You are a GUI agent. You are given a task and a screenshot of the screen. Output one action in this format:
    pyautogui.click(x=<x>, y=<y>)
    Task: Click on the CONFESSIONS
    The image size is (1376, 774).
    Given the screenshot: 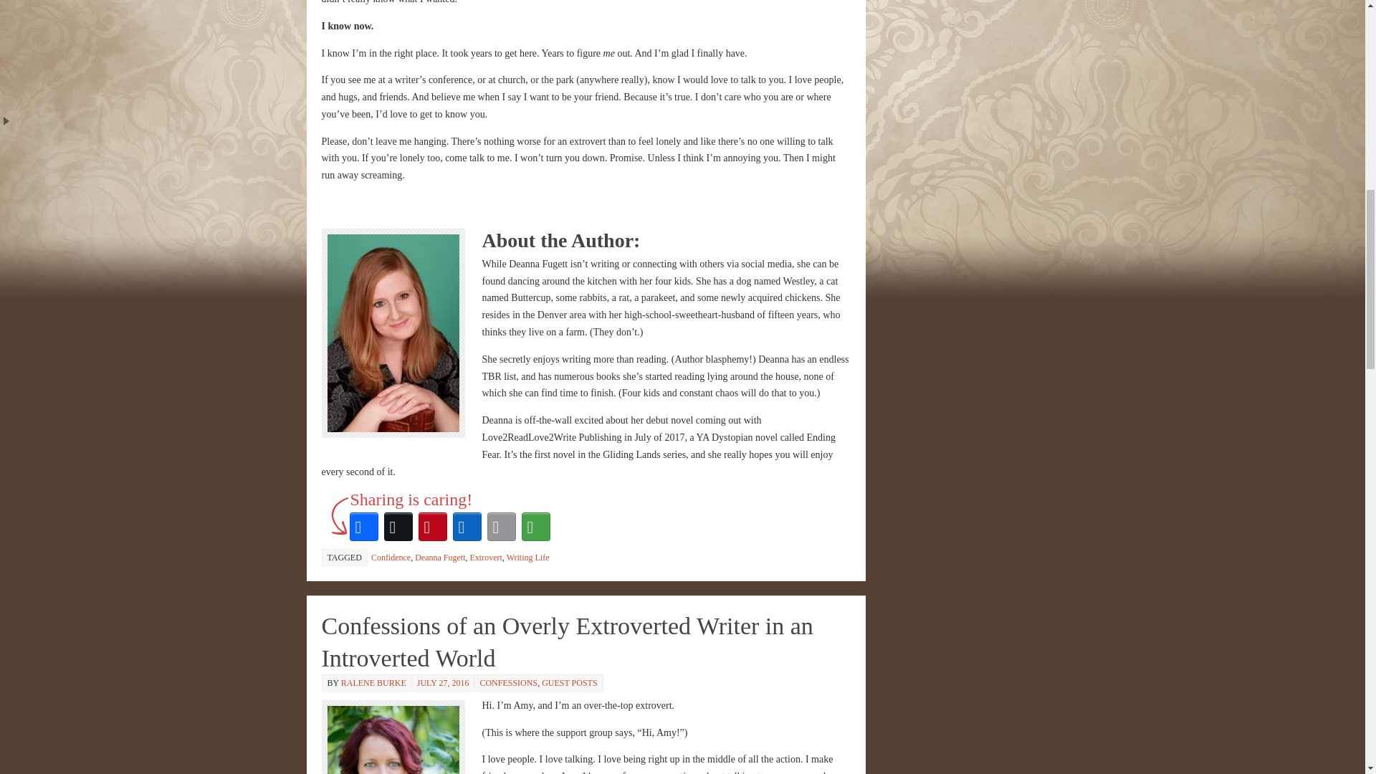 What is the action you would take?
    pyautogui.click(x=508, y=683)
    